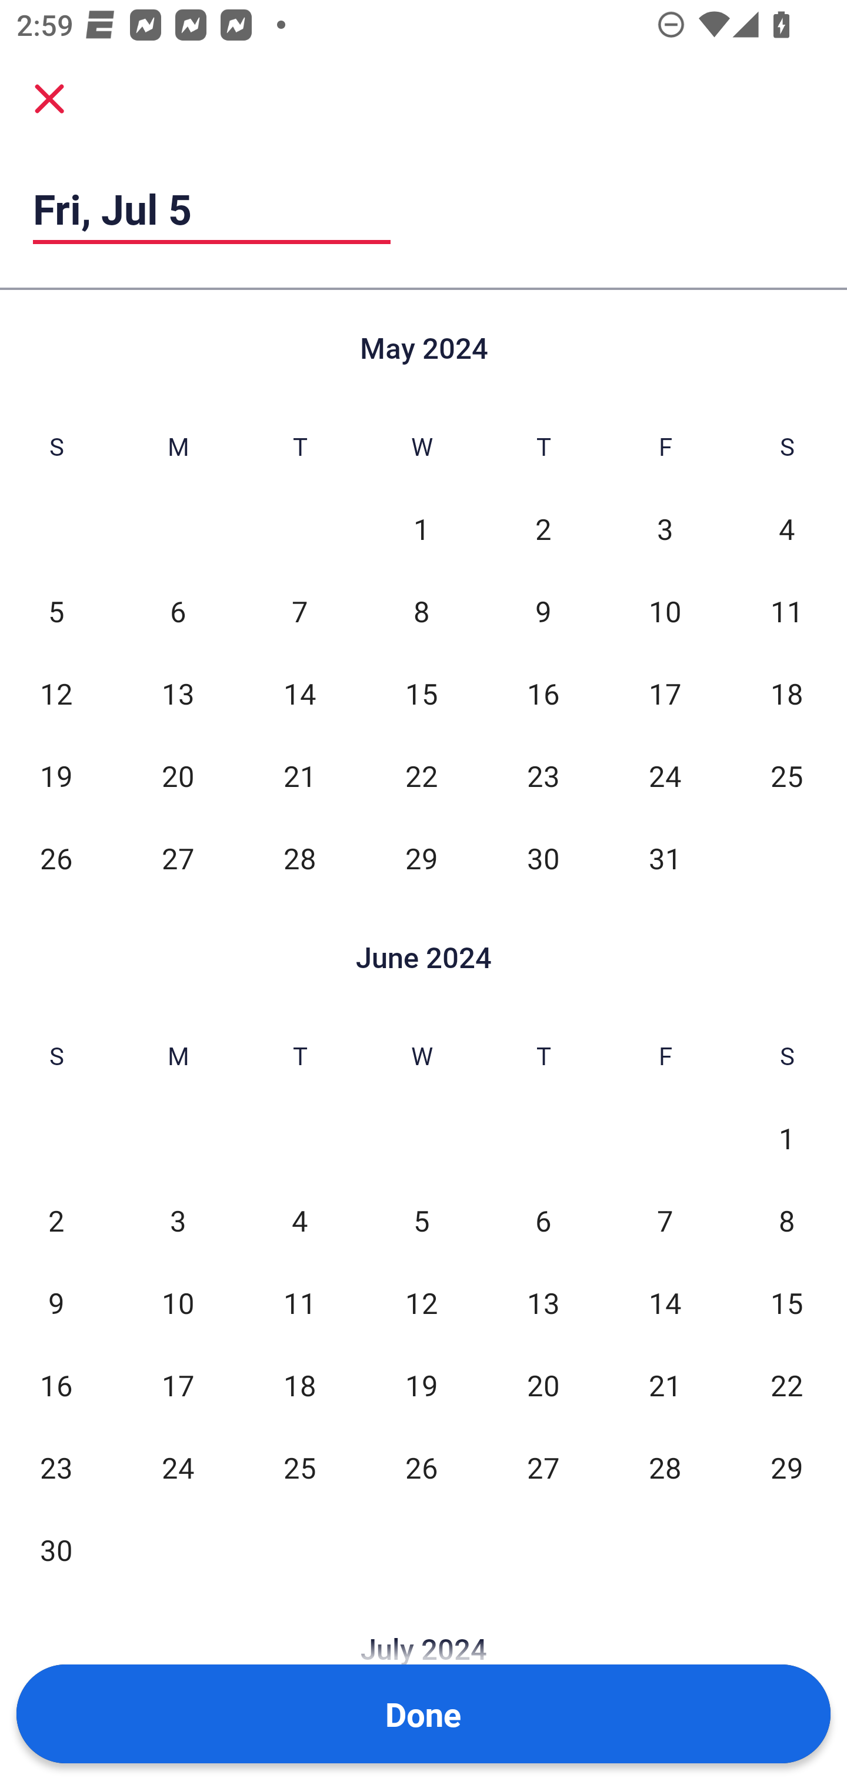  I want to click on 13 Thu, Jun 13, Not Selected, so click(543, 1303).